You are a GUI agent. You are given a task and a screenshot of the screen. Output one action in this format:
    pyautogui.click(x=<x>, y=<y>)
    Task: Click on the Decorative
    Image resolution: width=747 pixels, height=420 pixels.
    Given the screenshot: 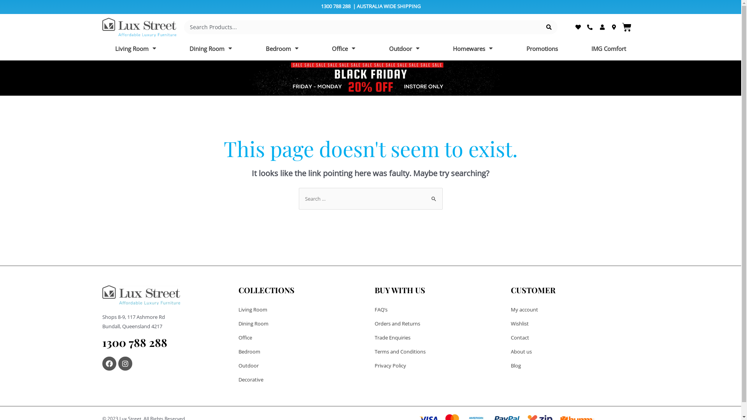 What is the action you would take?
    pyautogui.click(x=302, y=380)
    